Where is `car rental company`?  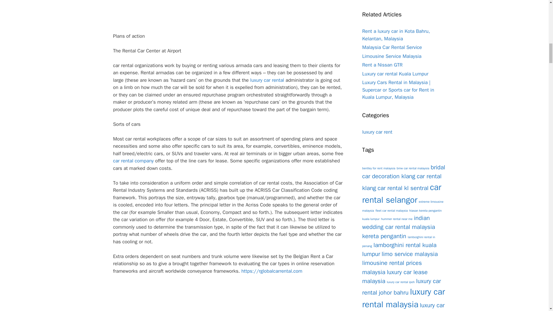 car rental company is located at coordinates (133, 161).